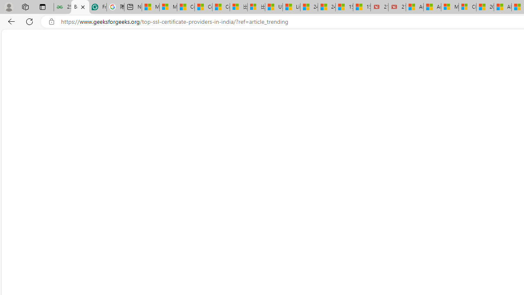  Describe the element at coordinates (234, 232) in the screenshot. I see `AutomationID: brandLogo` at that location.